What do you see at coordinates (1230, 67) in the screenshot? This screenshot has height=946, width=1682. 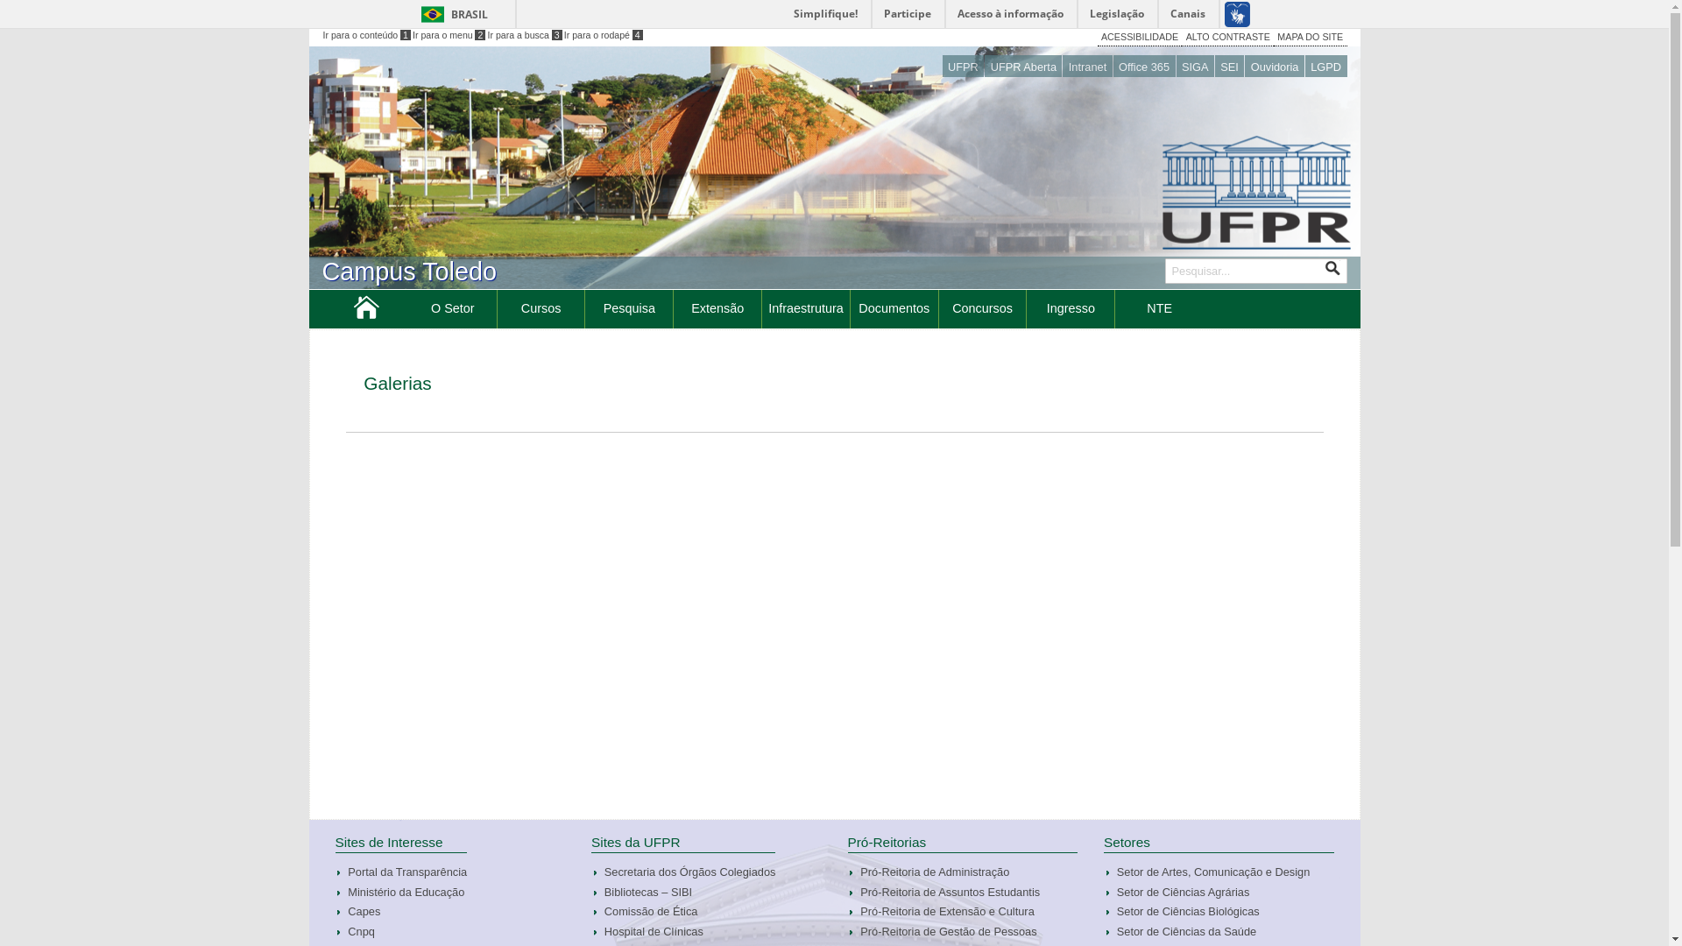 I see `SEI` at bounding box center [1230, 67].